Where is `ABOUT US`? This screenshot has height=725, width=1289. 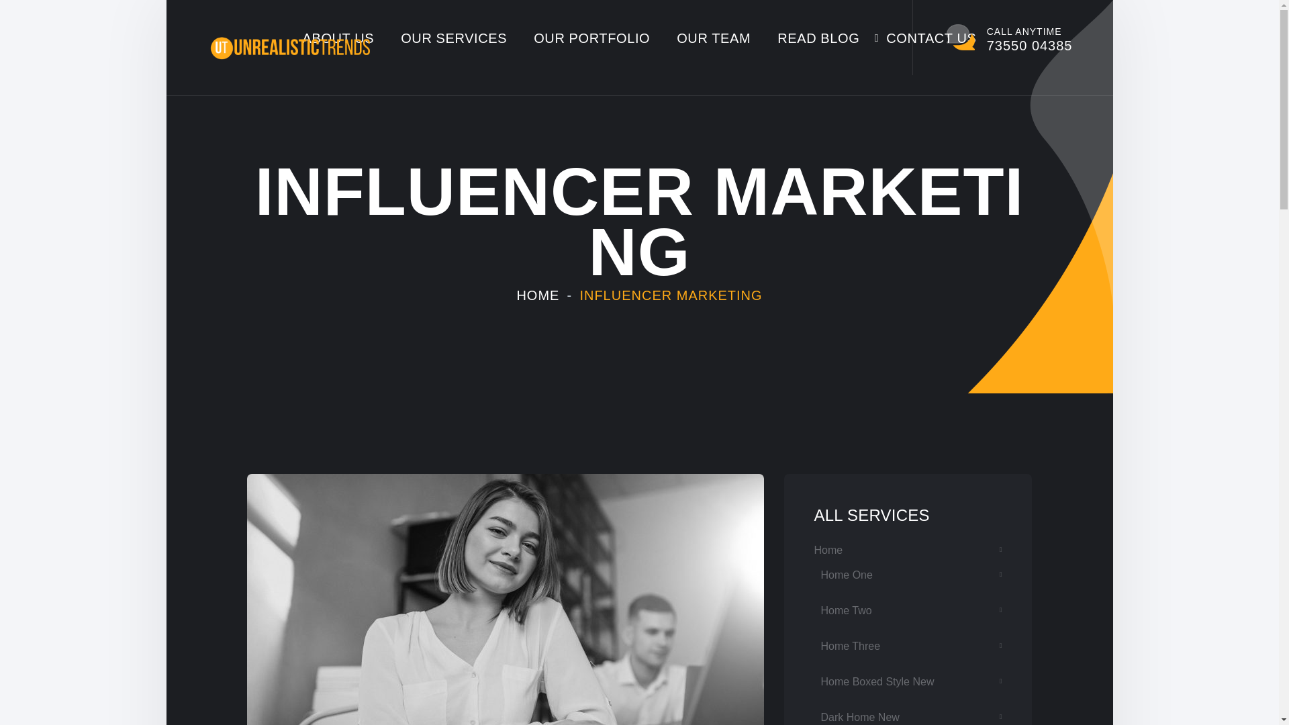
ABOUT US is located at coordinates (910, 713).